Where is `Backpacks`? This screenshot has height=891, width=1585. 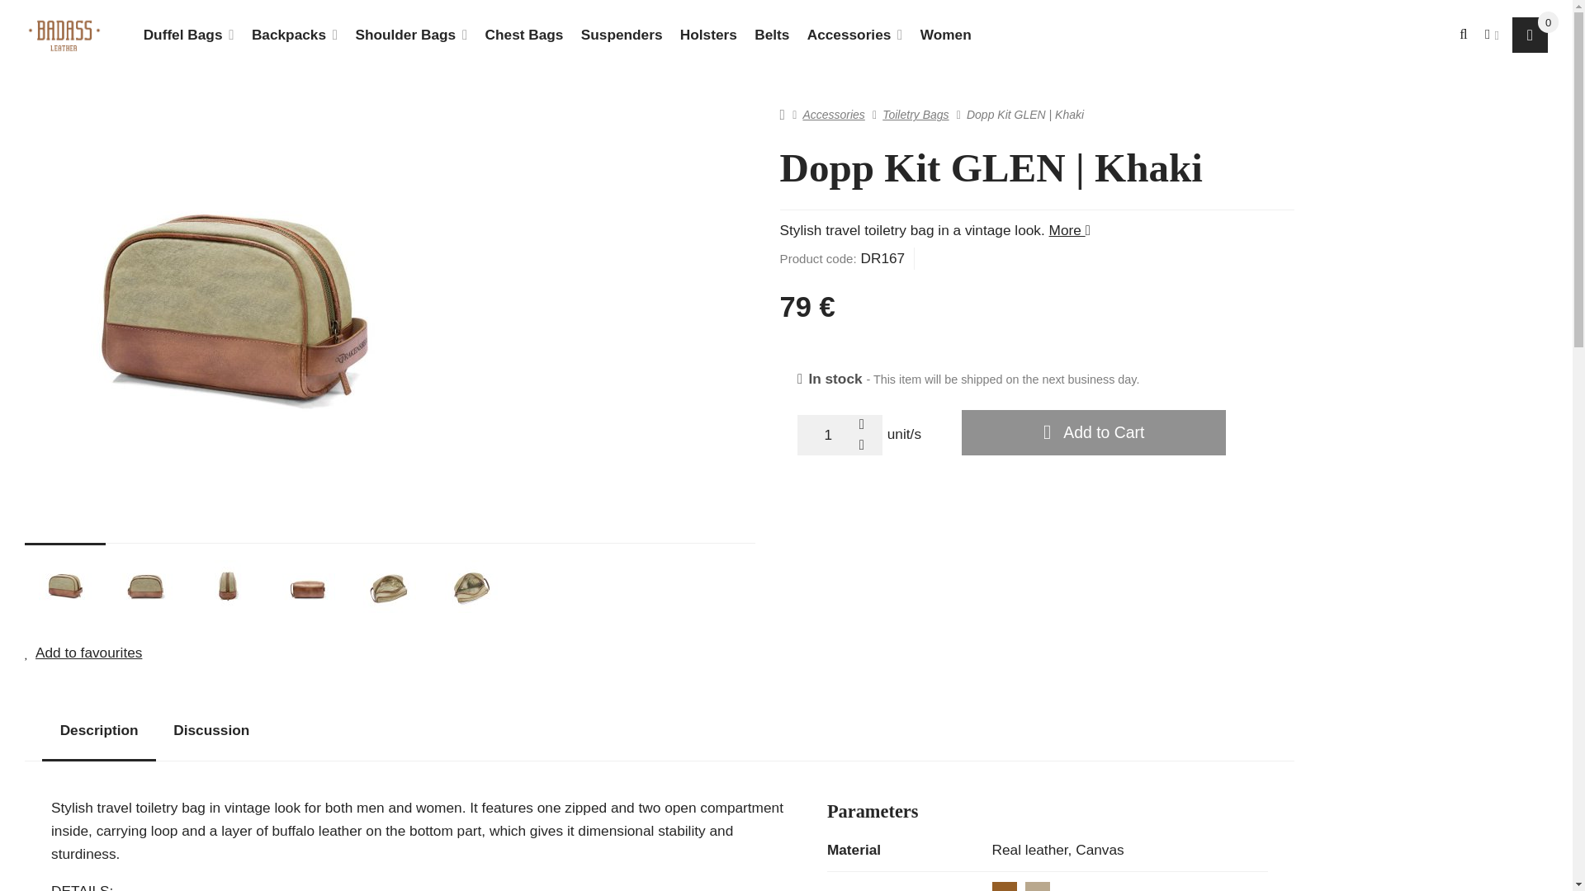 Backpacks is located at coordinates (294, 35).